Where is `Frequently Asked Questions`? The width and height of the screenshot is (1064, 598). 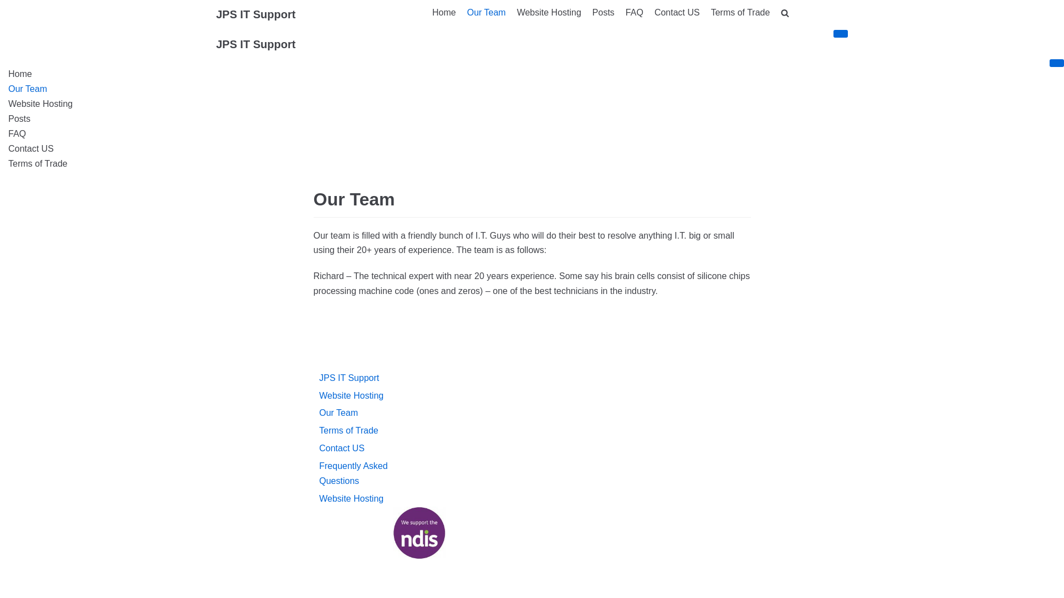 Frequently Asked Questions is located at coordinates (354, 473).